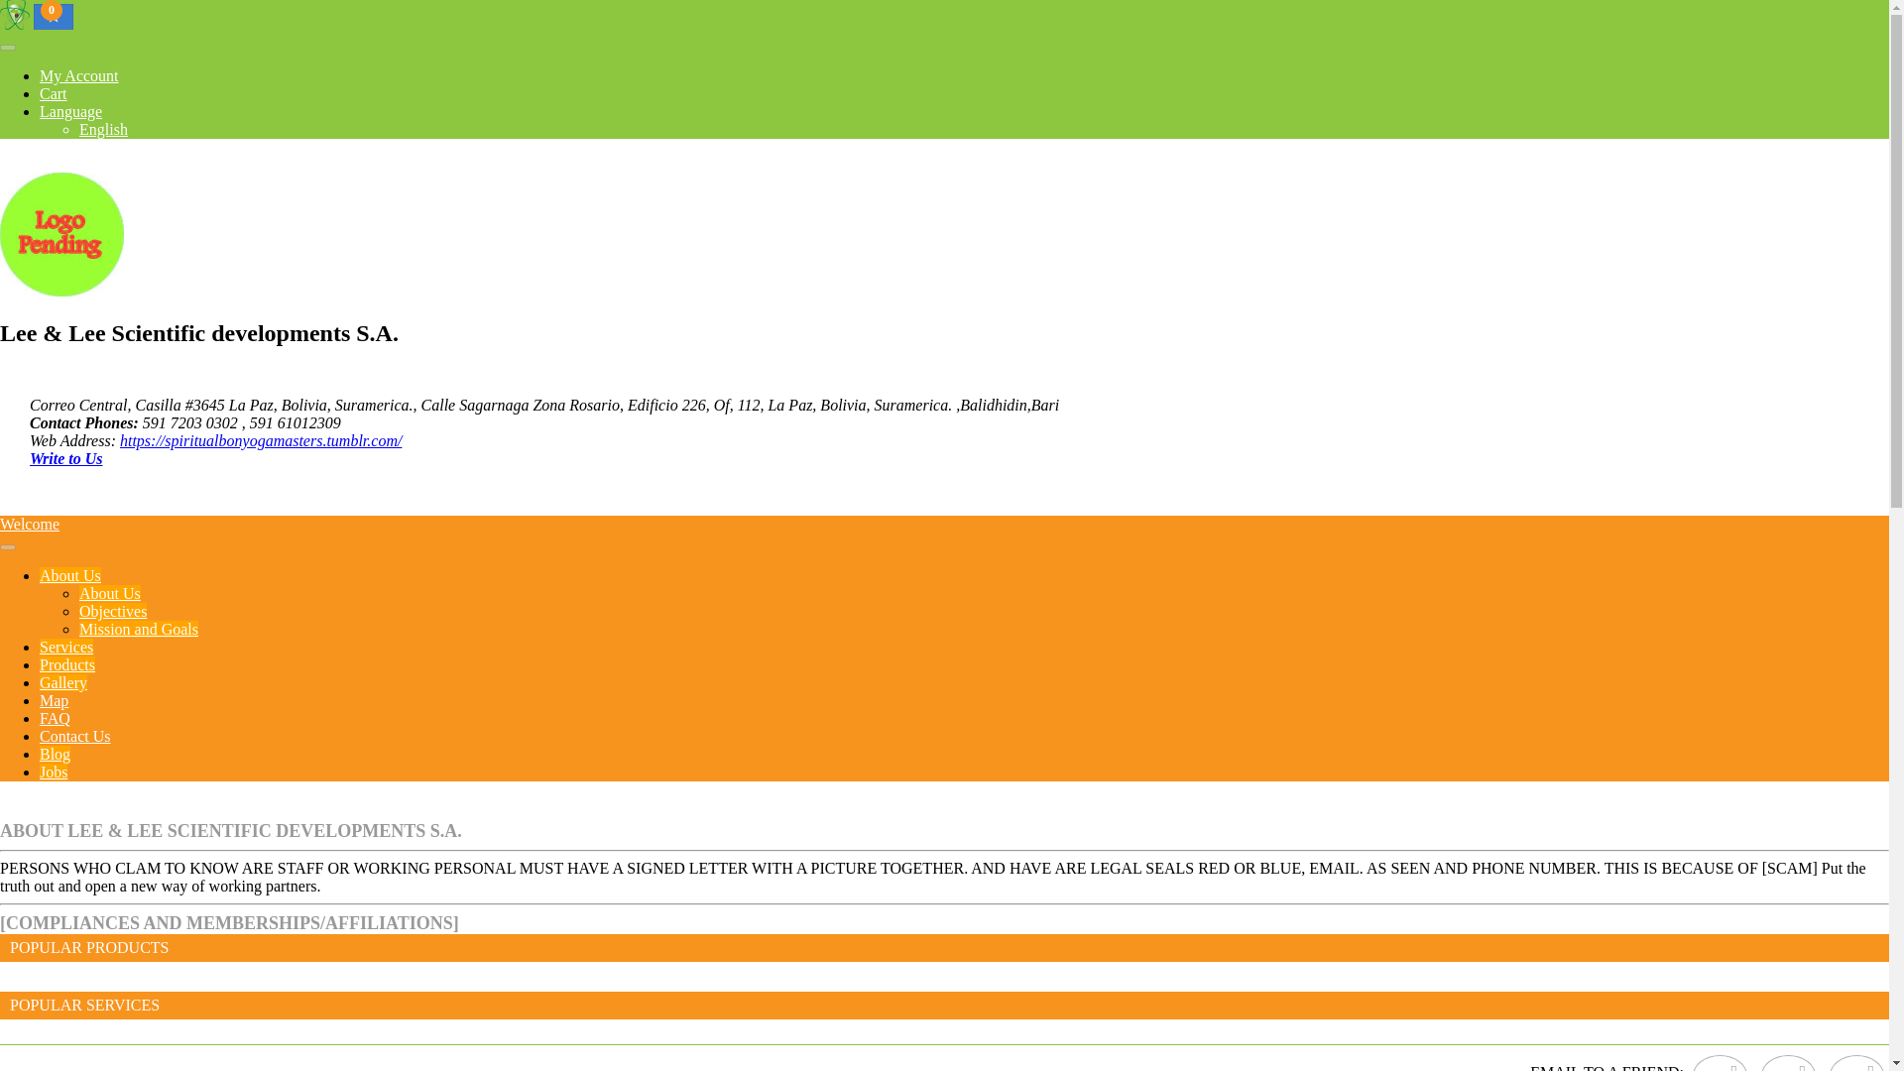 The height and width of the screenshot is (1071, 1904). Describe the element at coordinates (54, 93) in the screenshot. I see `English` at that location.